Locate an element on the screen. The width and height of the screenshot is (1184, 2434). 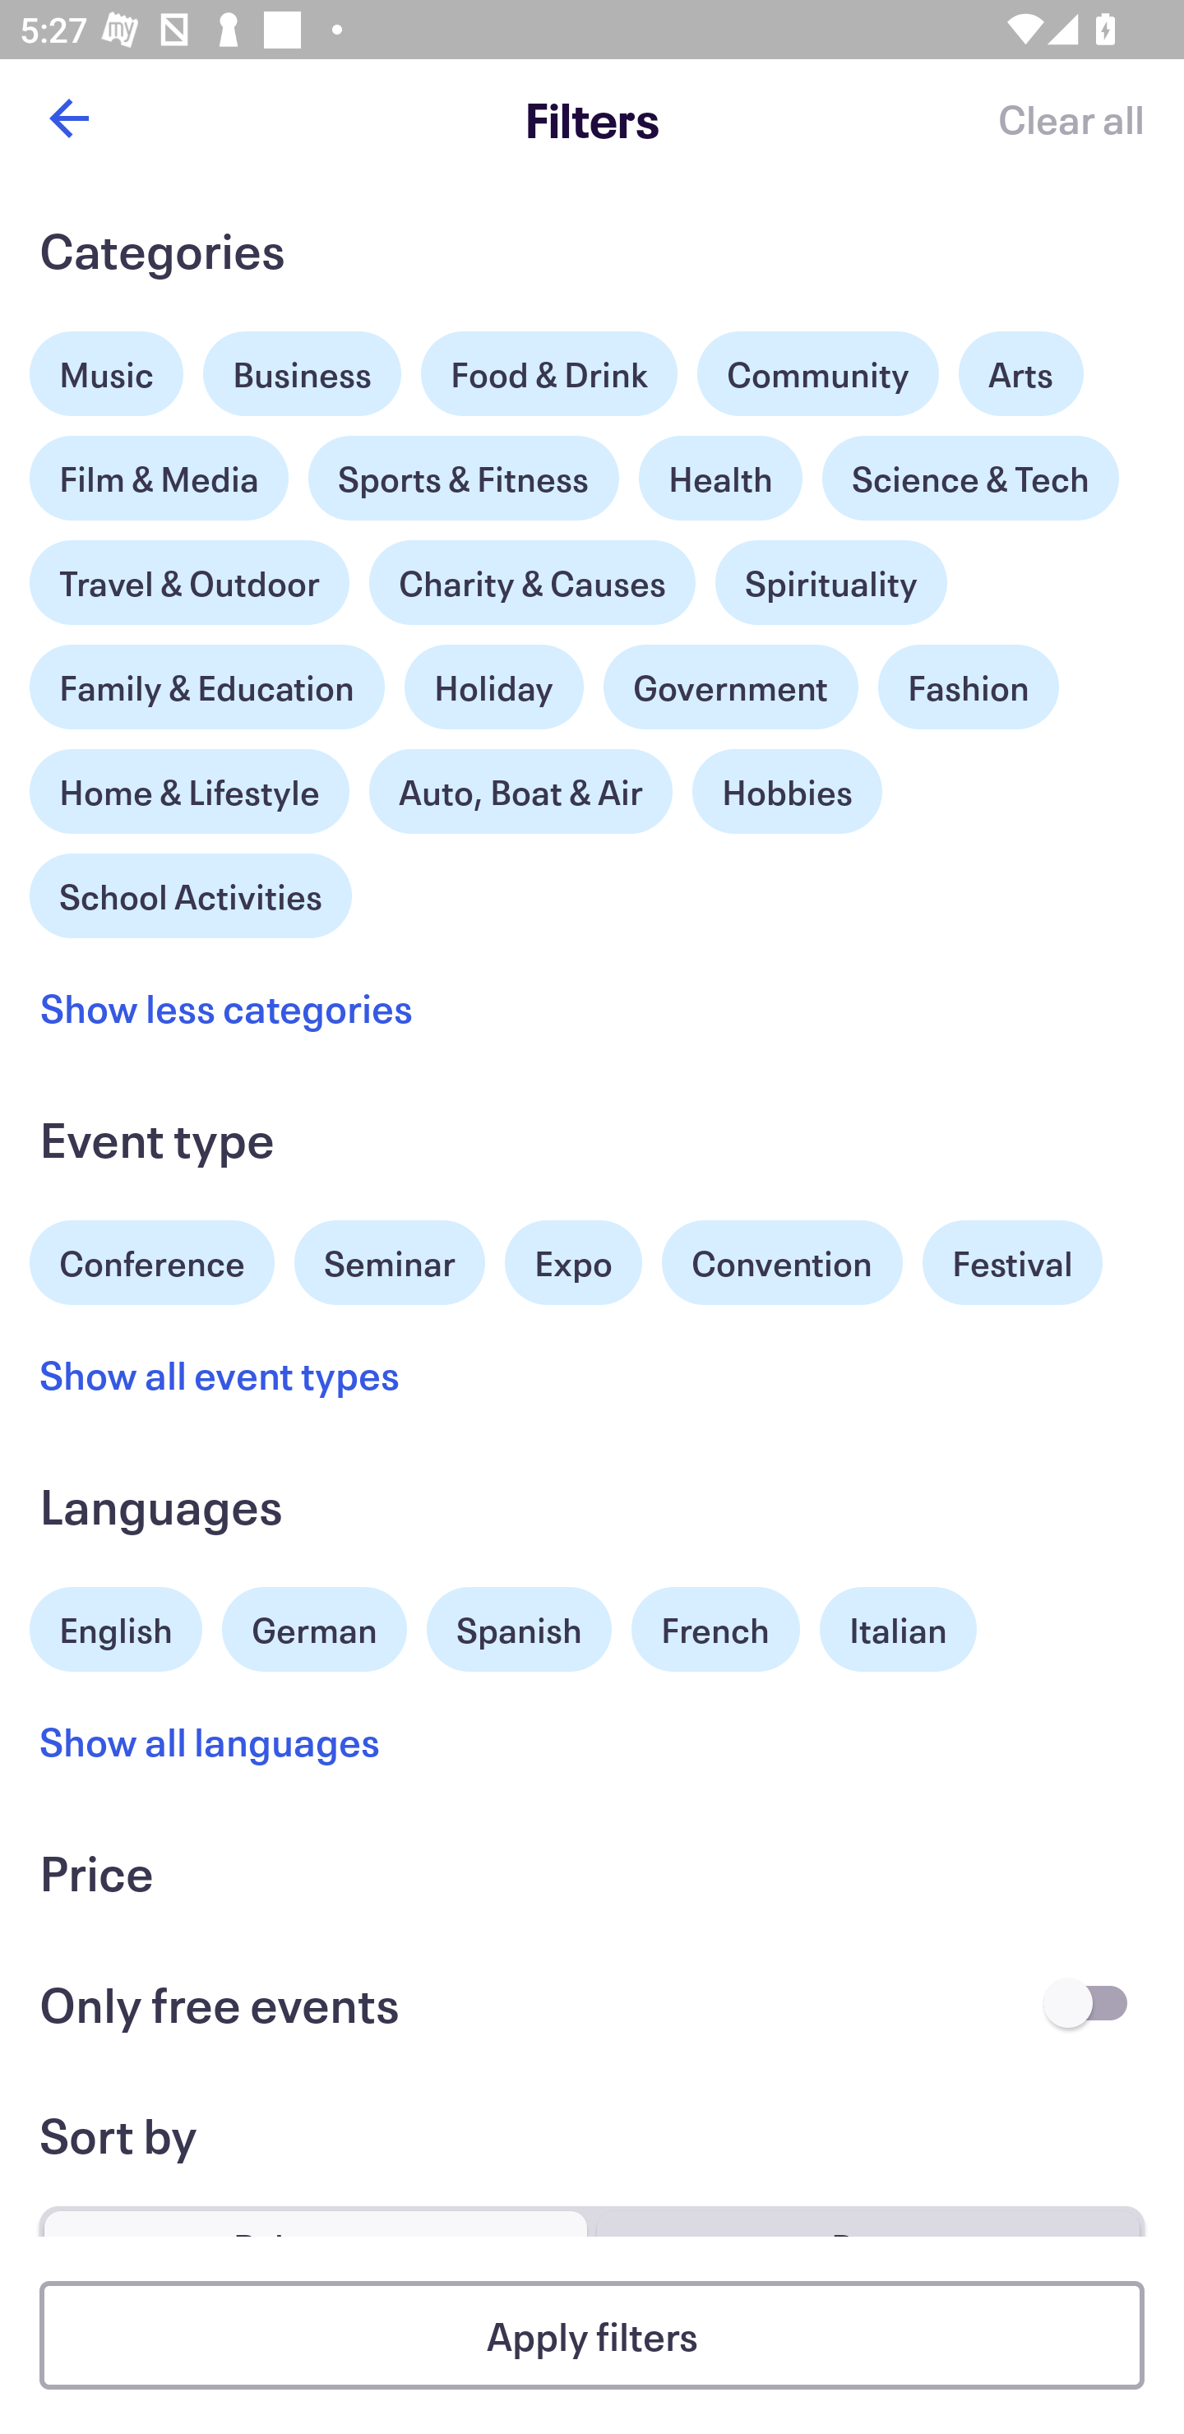
Show less categories is located at coordinates (226, 1007).